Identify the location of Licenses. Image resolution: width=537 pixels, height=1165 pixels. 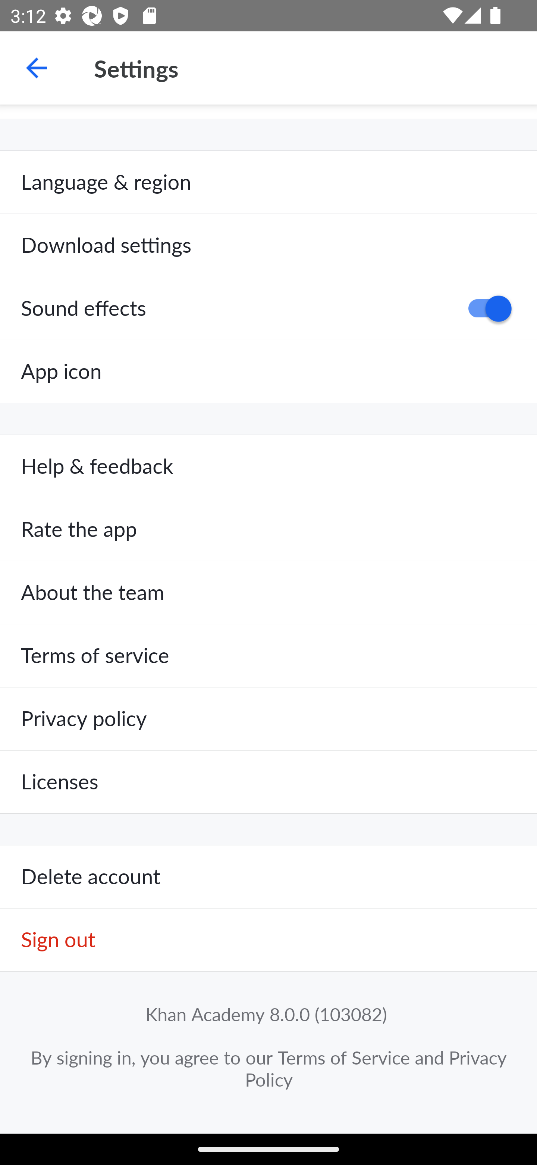
(268, 782).